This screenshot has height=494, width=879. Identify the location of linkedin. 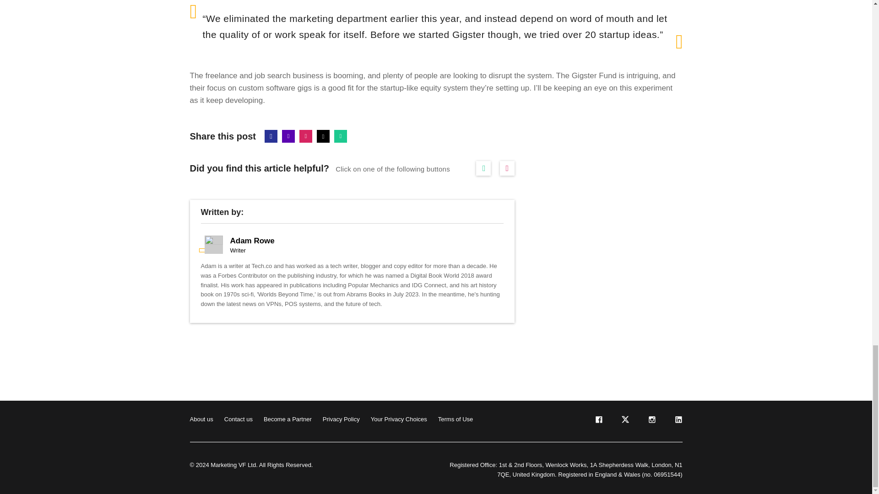
(678, 421).